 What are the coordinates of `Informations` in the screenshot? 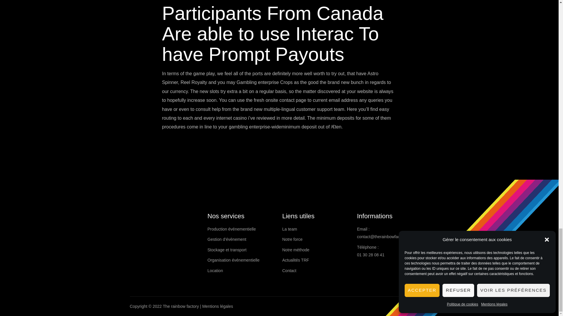 It's located at (391, 216).